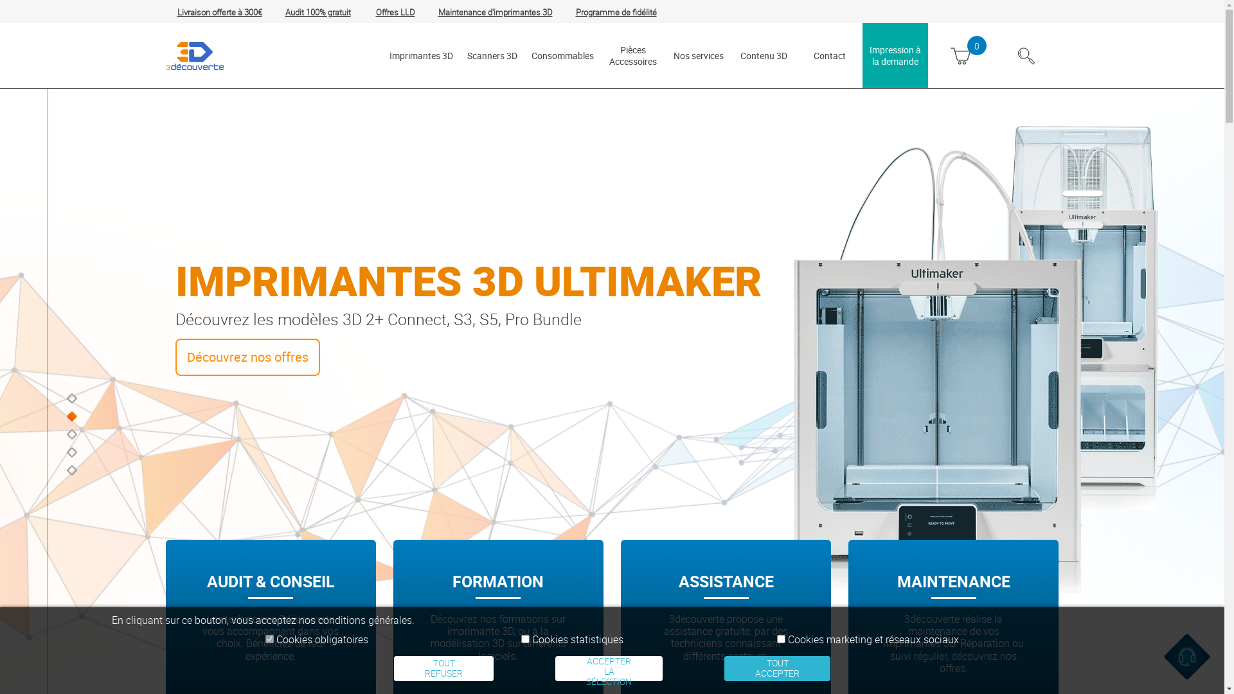 The width and height of the screenshot is (1234, 694). I want to click on TOUT REFUSER, so click(443, 668).